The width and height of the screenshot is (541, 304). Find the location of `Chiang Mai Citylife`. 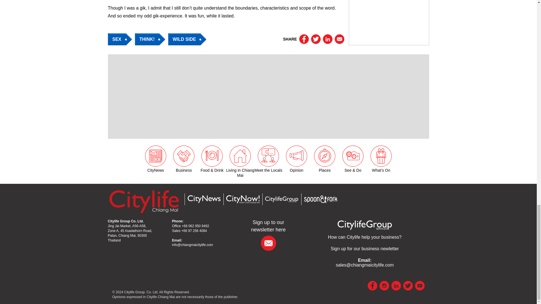

Chiang Mai Citylife is located at coordinates (144, 201).